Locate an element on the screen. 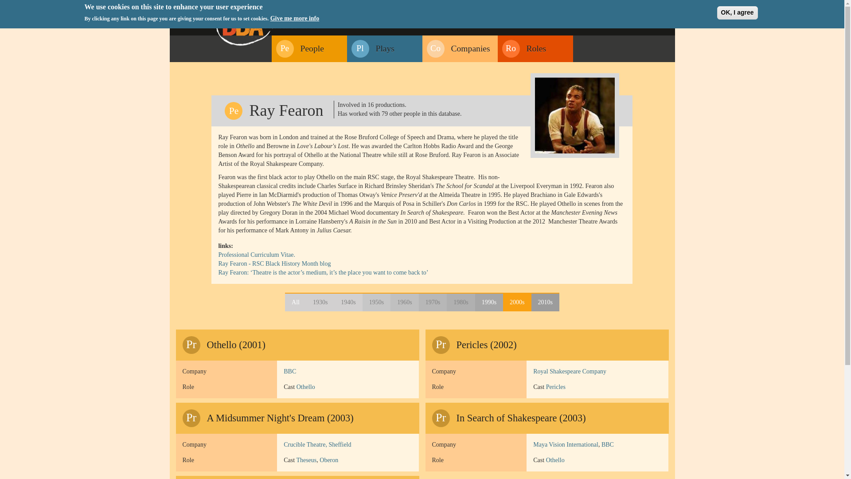 This screenshot has width=851, height=479. 1950s is located at coordinates (376, 302).